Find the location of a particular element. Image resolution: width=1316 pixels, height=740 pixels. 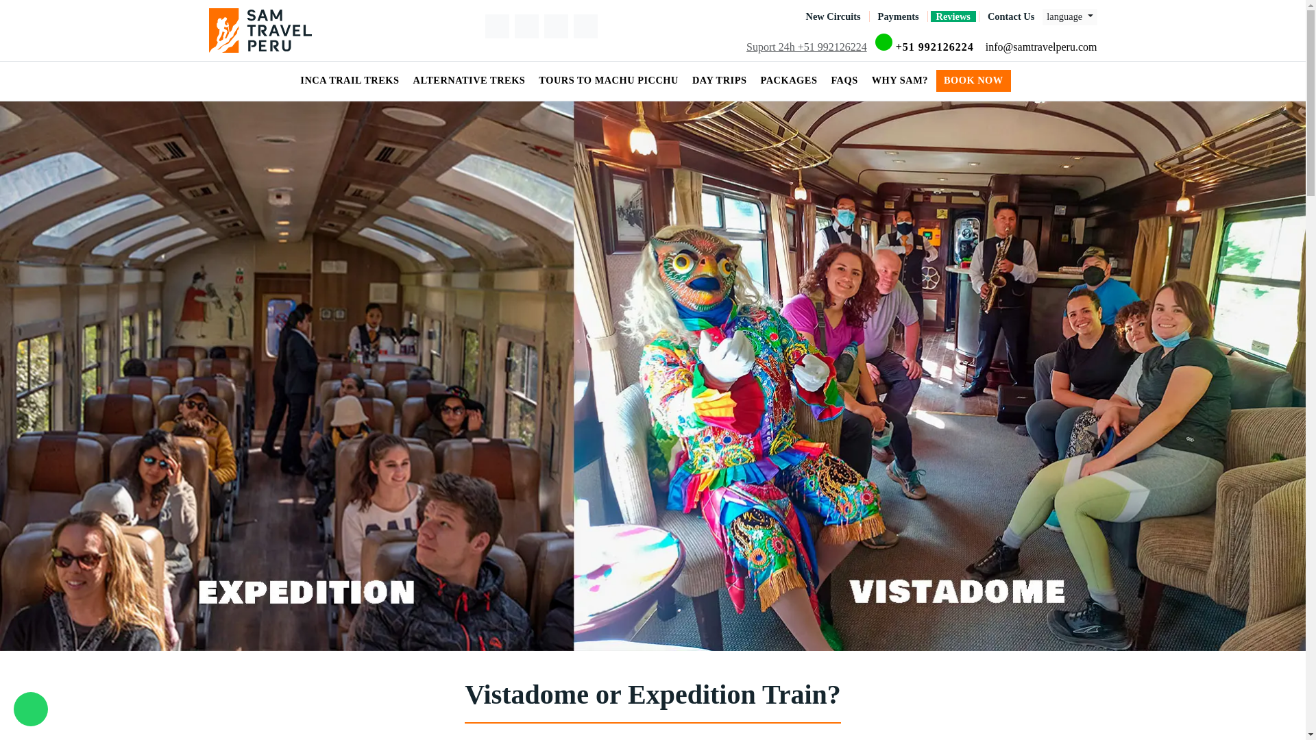

Payments is located at coordinates (898, 16).